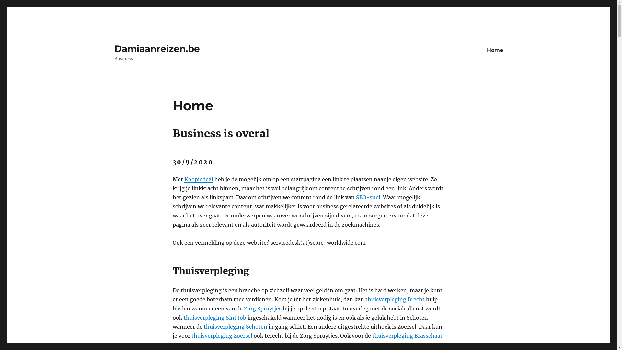 The height and width of the screenshot is (350, 622). Describe the element at coordinates (157, 49) in the screenshot. I see `Damiaanreizen.be` at that location.